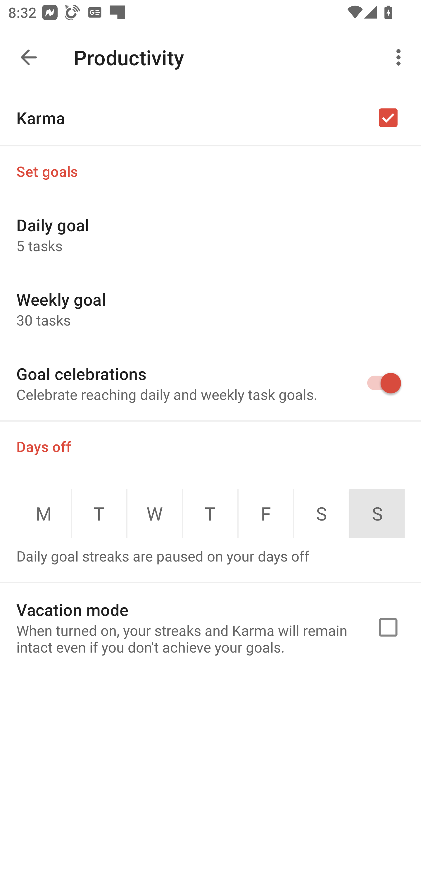 The height and width of the screenshot is (890, 421). I want to click on W, so click(155, 514).